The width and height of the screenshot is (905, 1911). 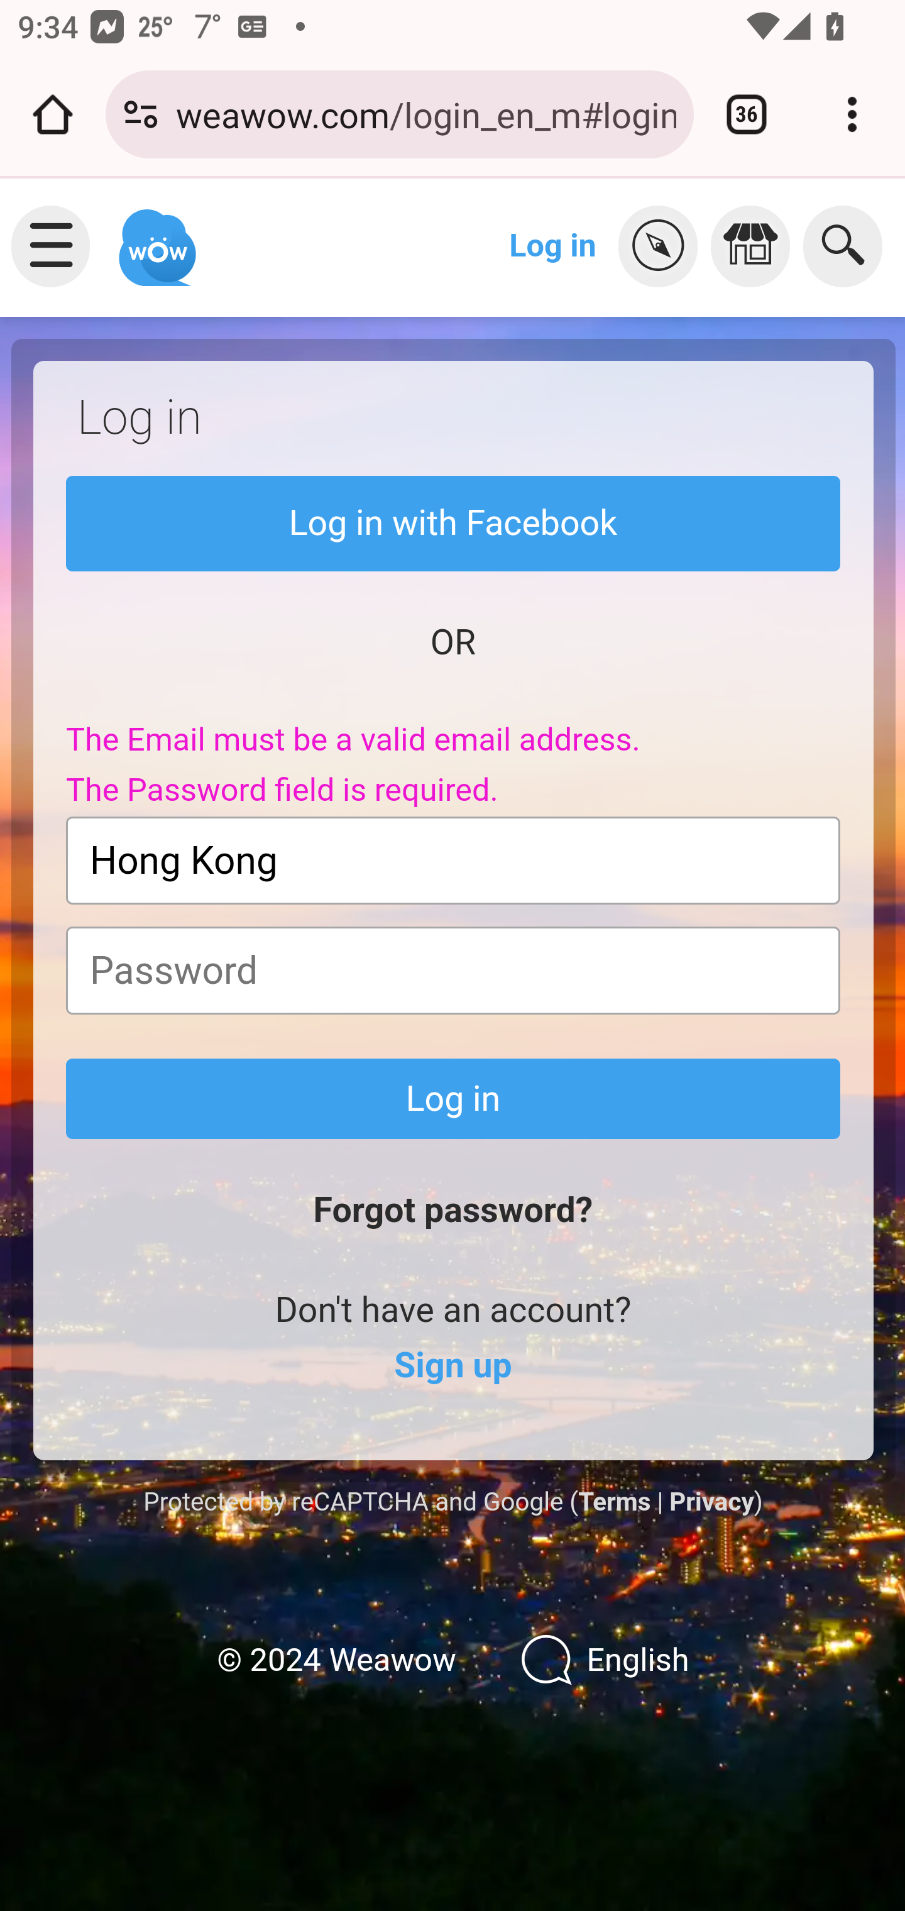 I want to click on , so click(x=757, y=246).